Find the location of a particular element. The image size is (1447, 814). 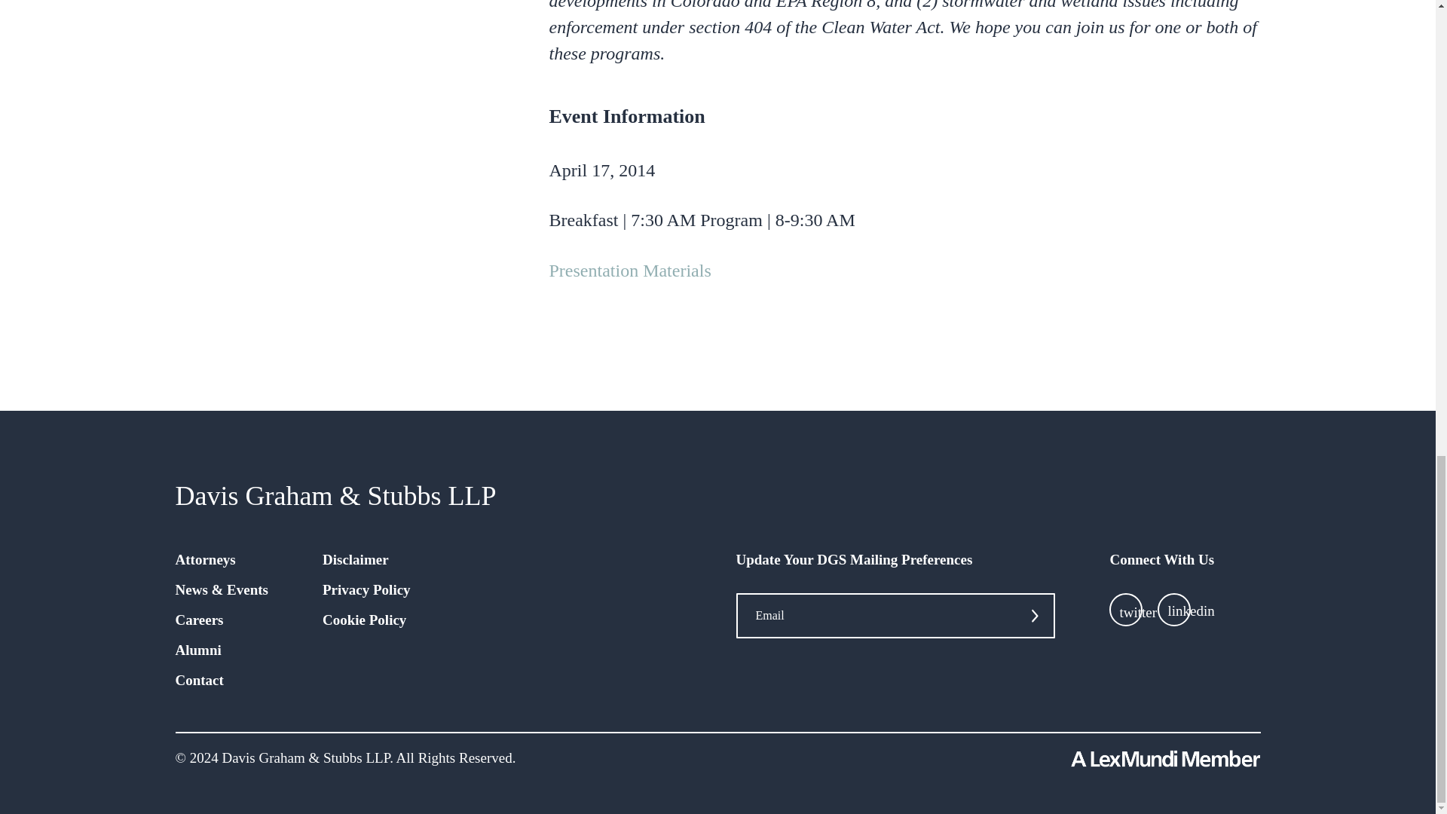

Alumni is located at coordinates (197, 650).